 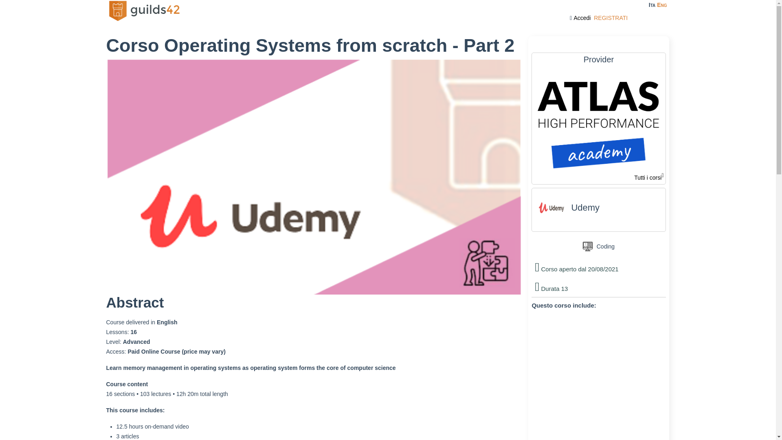 What do you see at coordinates (648, 178) in the screenshot?
I see `Tutti i corsi` at bounding box center [648, 178].